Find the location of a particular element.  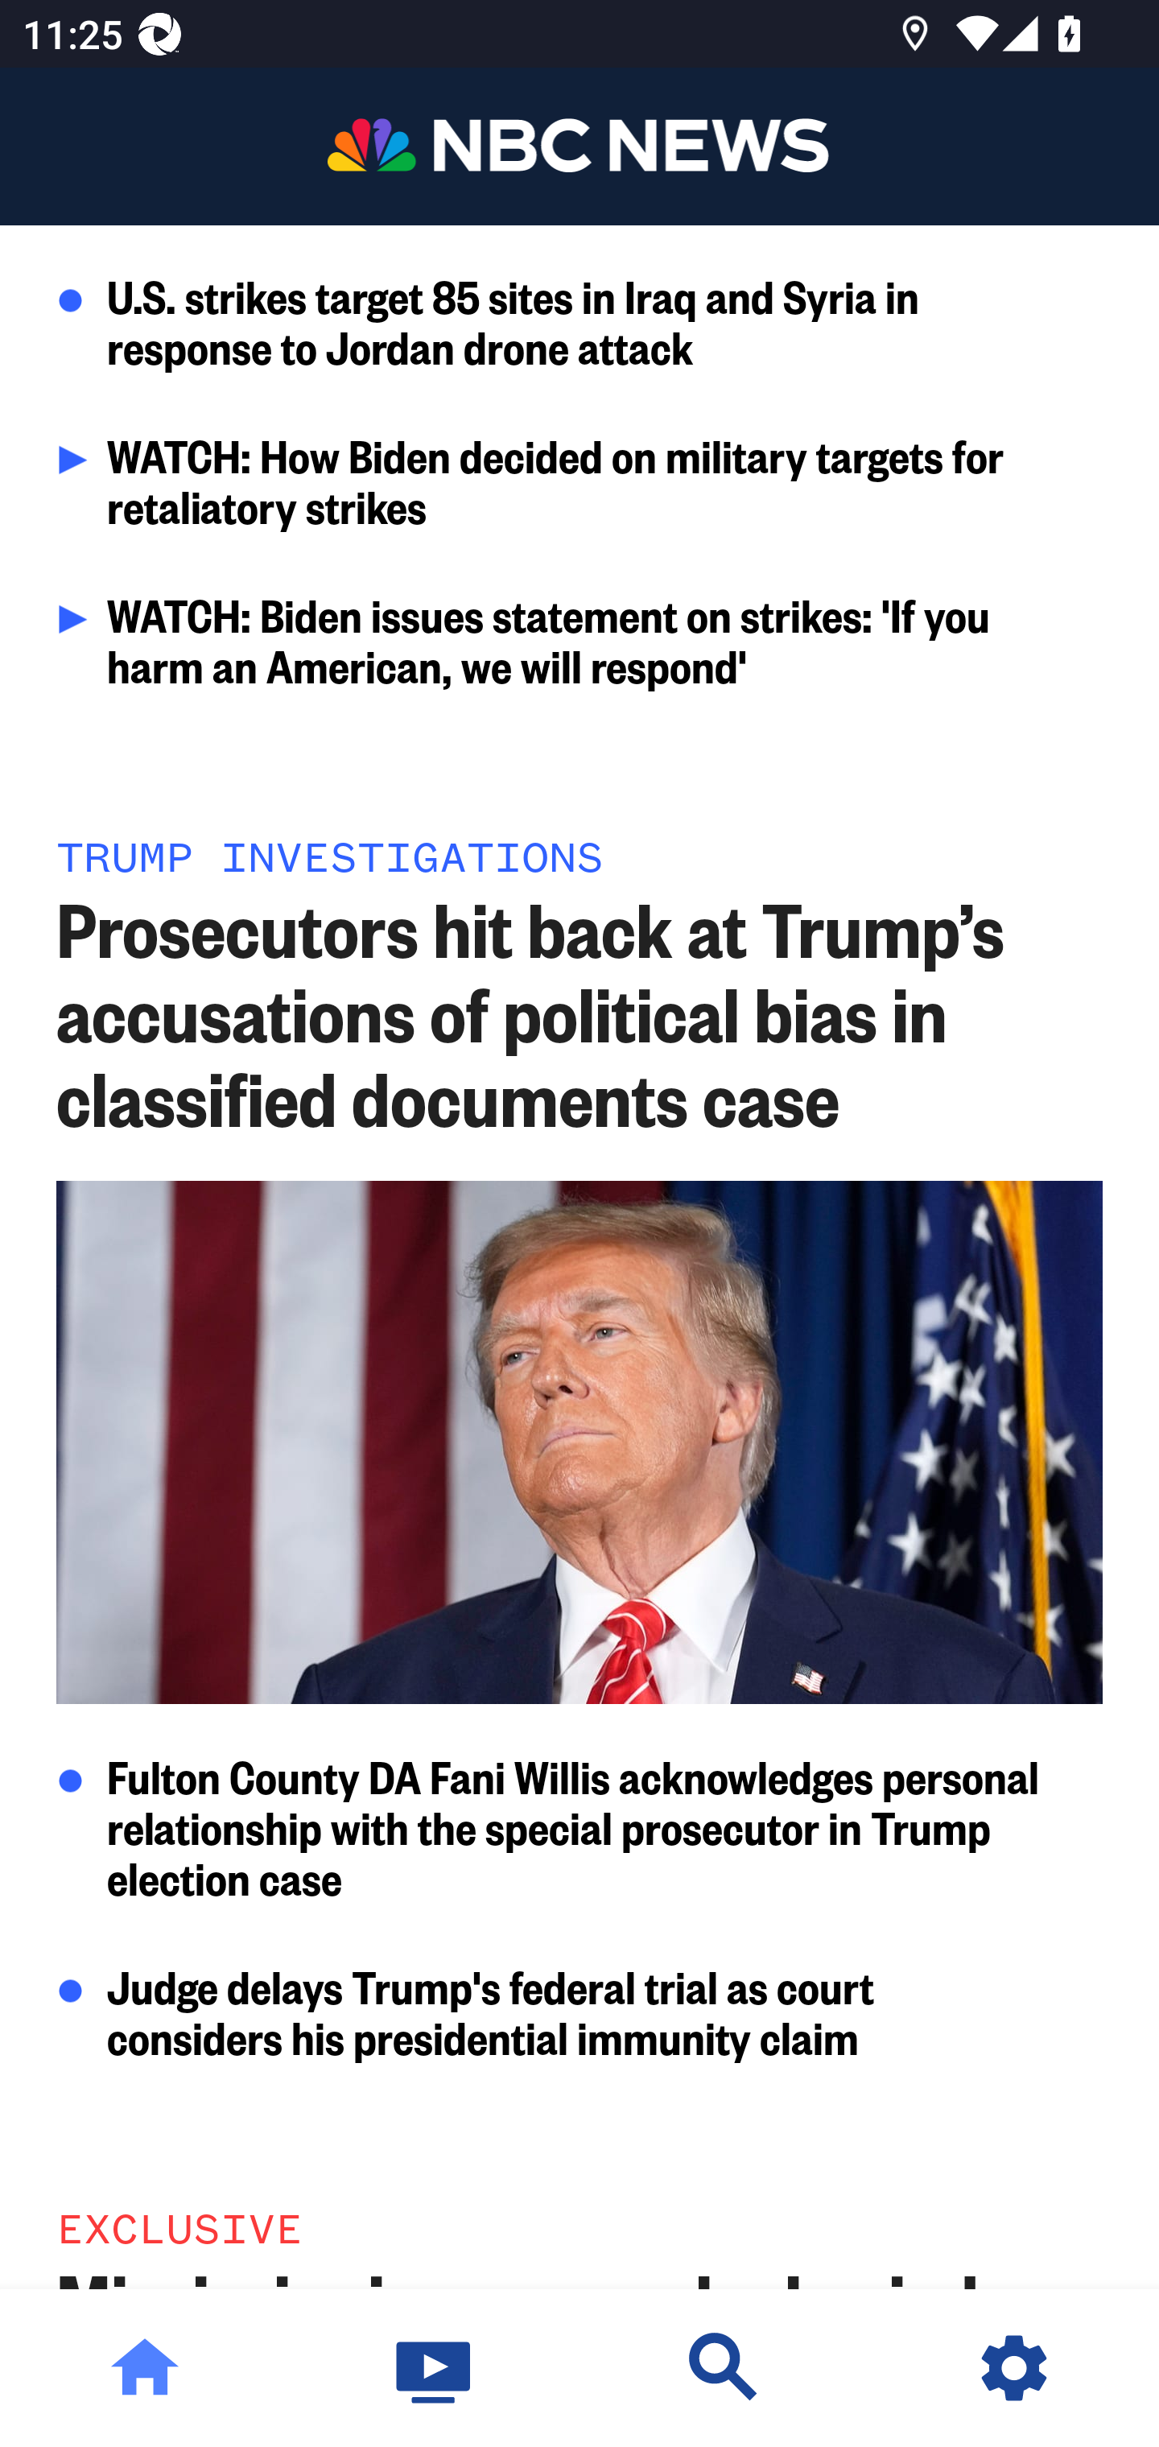

Discover is located at coordinates (724, 2368).